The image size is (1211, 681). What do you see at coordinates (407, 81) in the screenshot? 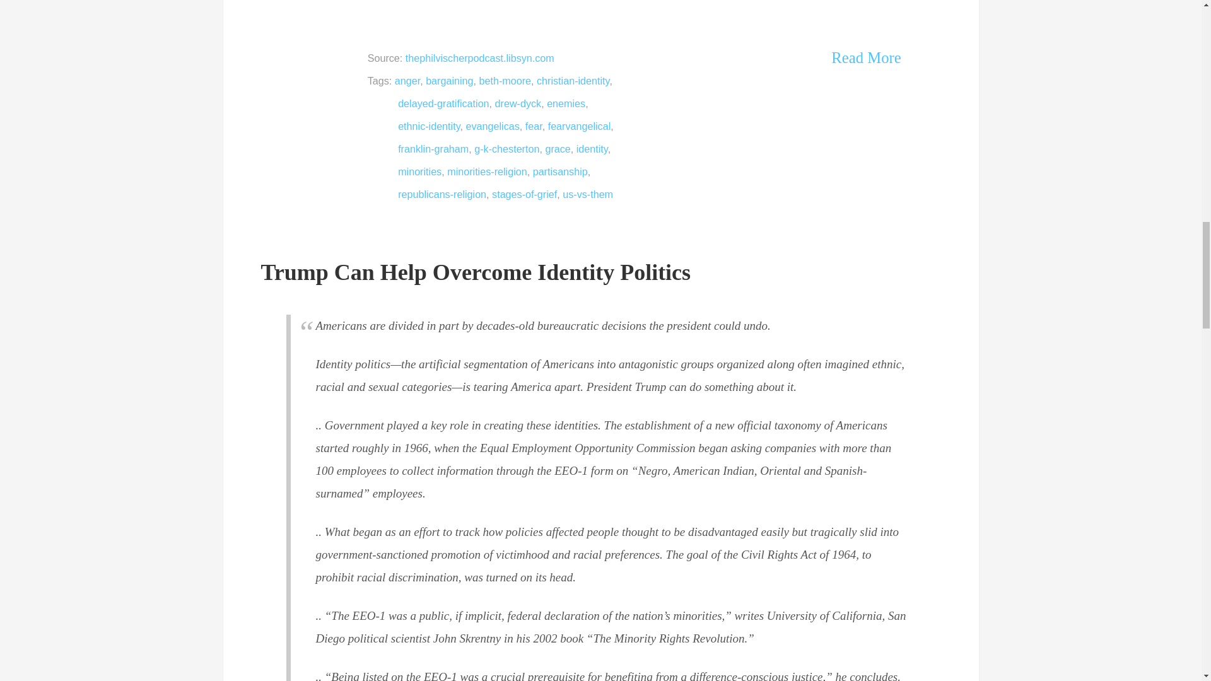
I see `anger` at bounding box center [407, 81].